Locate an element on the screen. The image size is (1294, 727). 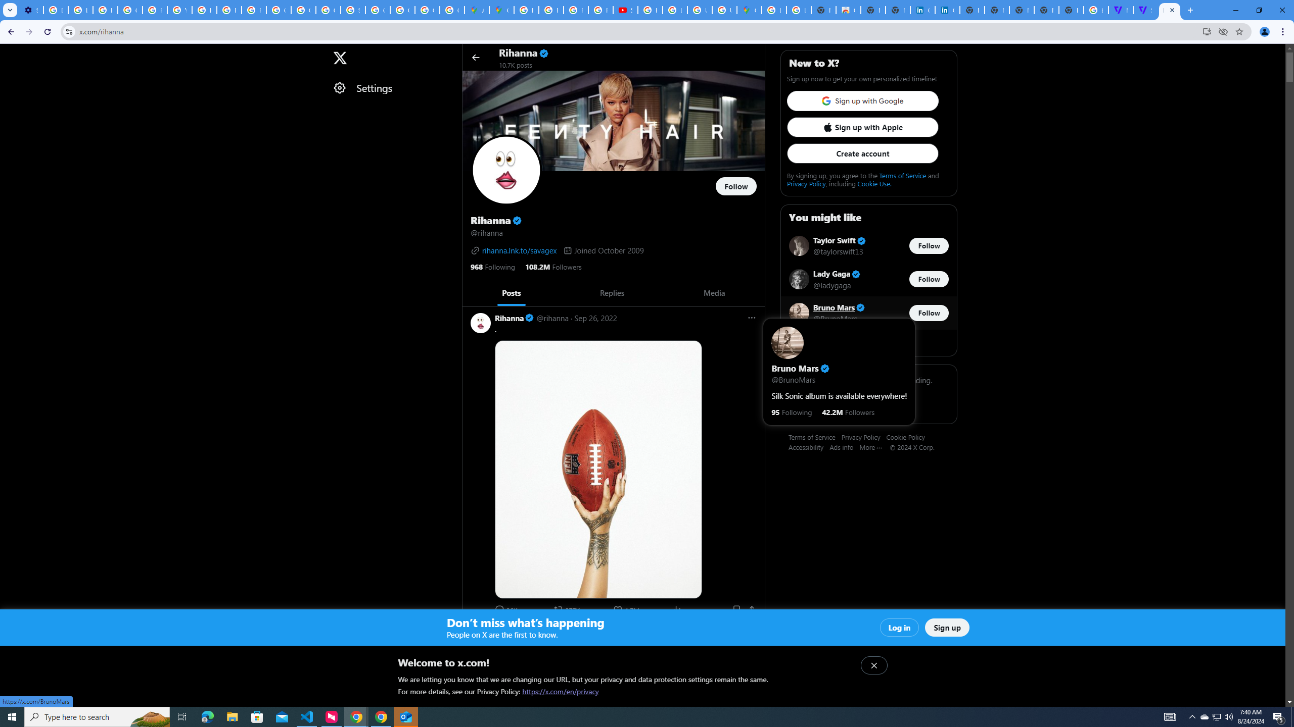
Blogger Policies and Guidelines - Transparency Center is located at coordinates (527, 10).